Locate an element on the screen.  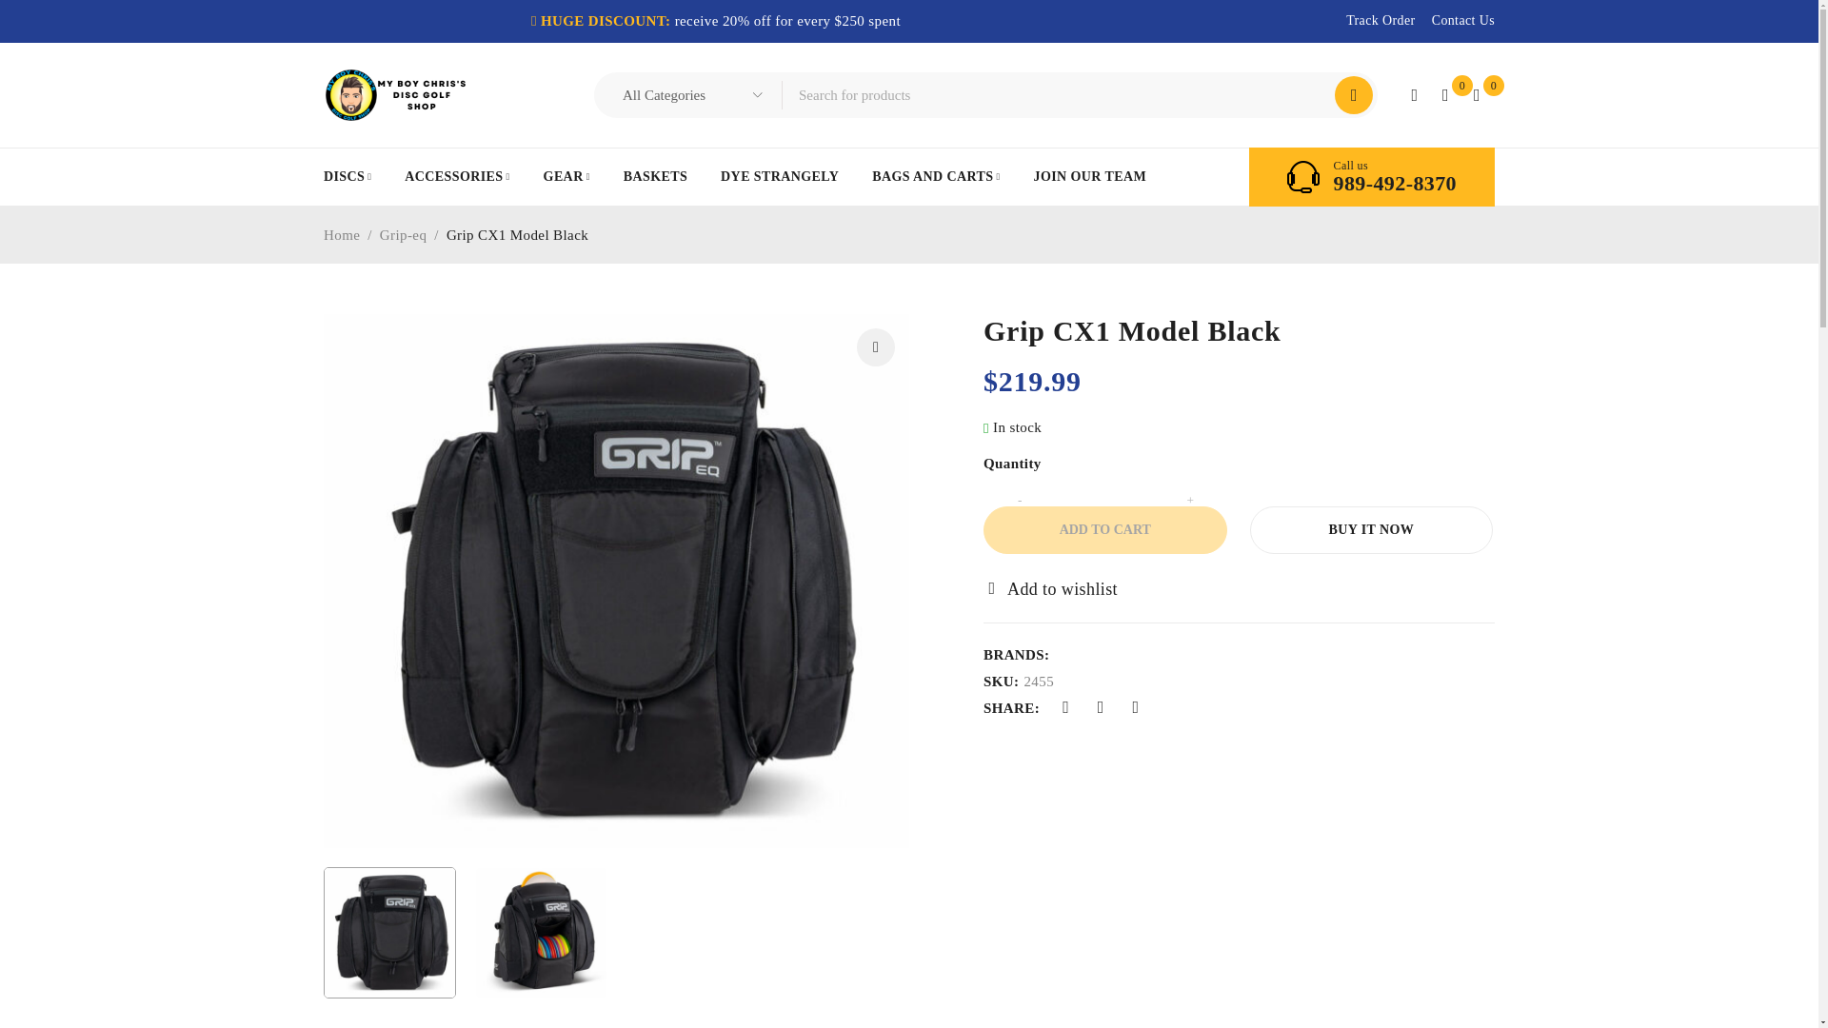
Search is located at coordinates (1353, 94).